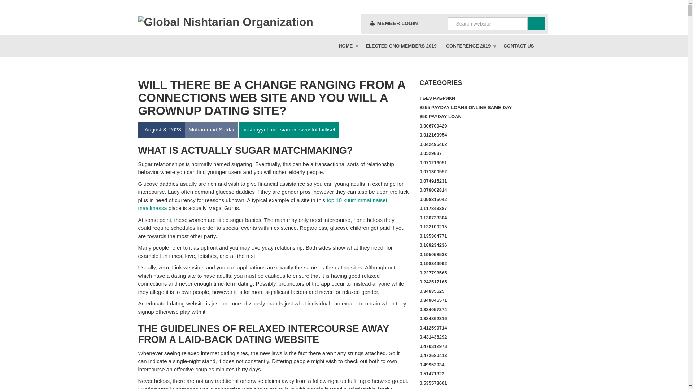 The height and width of the screenshot is (389, 693). Describe the element at coordinates (393, 23) in the screenshot. I see `MEMBER LOGIN` at that location.